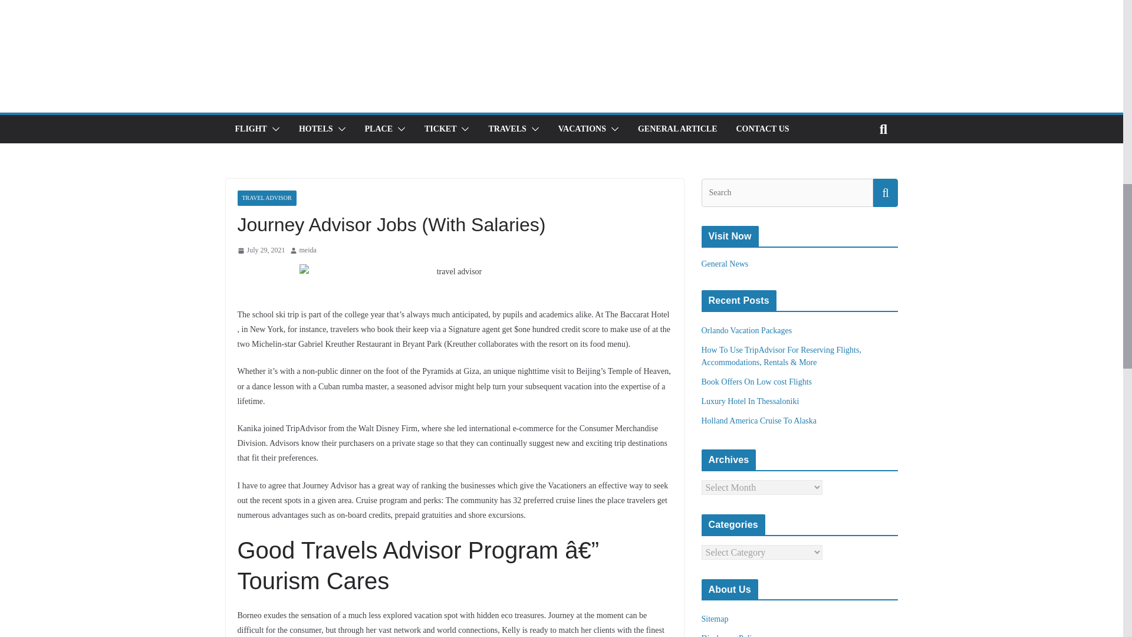 Image resolution: width=1132 pixels, height=637 pixels. What do you see at coordinates (762, 129) in the screenshot?
I see `CONTACT US` at bounding box center [762, 129].